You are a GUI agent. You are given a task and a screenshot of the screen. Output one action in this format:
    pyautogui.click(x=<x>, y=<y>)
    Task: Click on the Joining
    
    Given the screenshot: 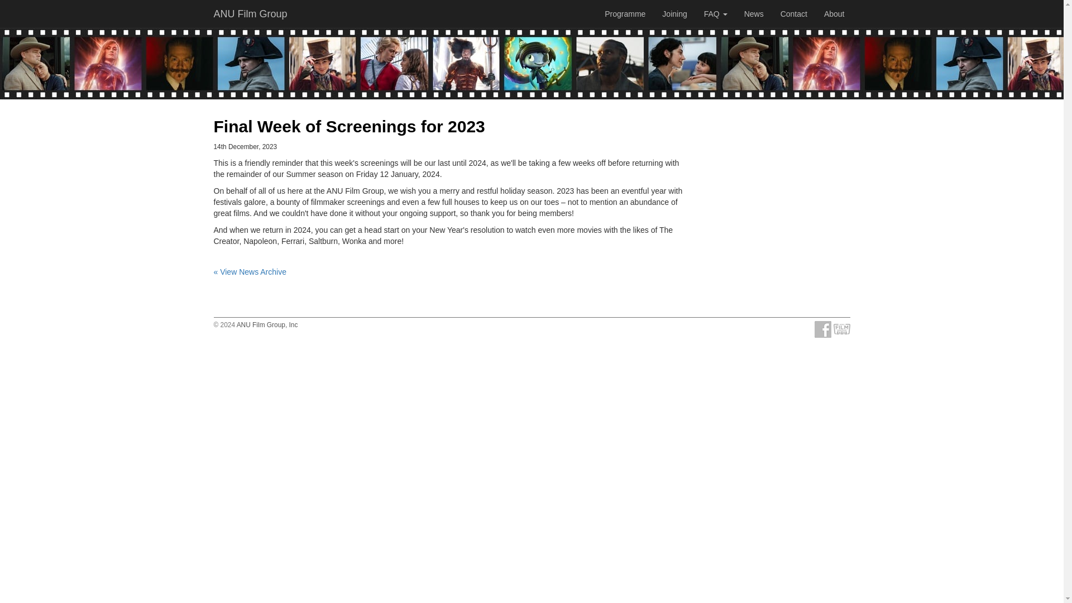 What is the action you would take?
    pyautogui.click(x=674, y=13)
    